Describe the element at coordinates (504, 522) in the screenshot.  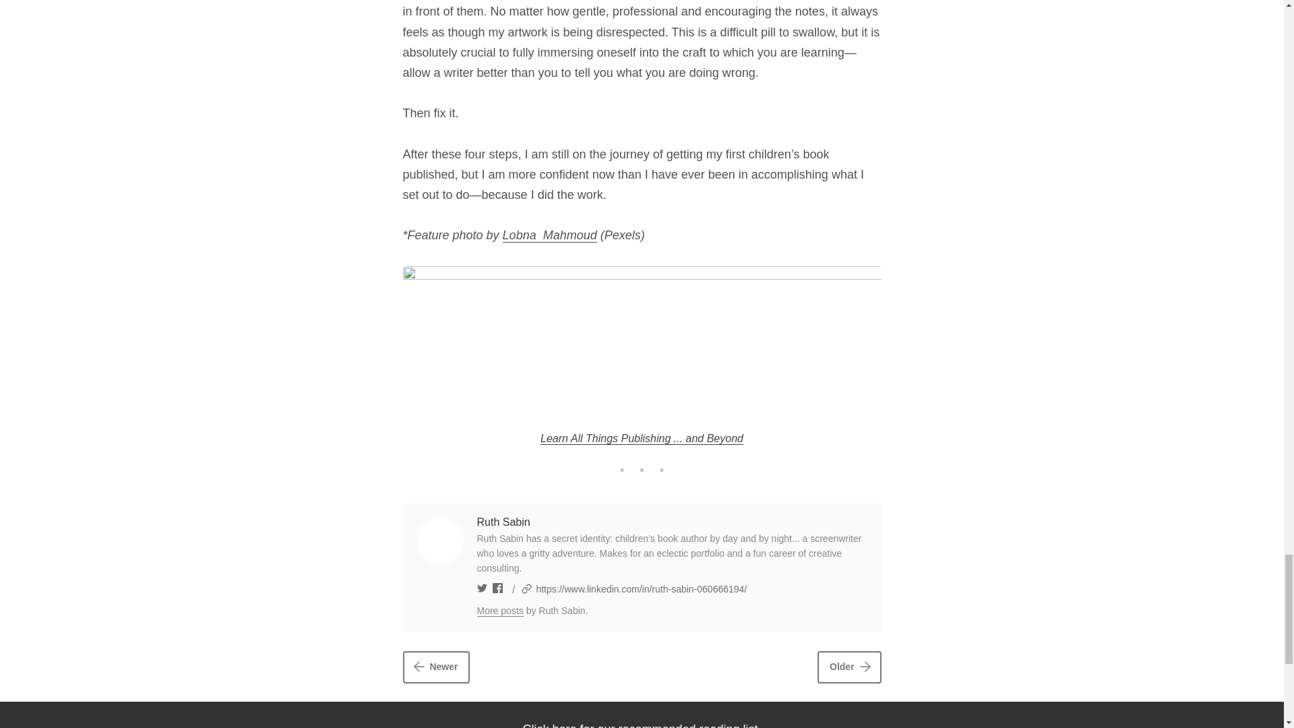
I see `Ruth Sabin` at that location.